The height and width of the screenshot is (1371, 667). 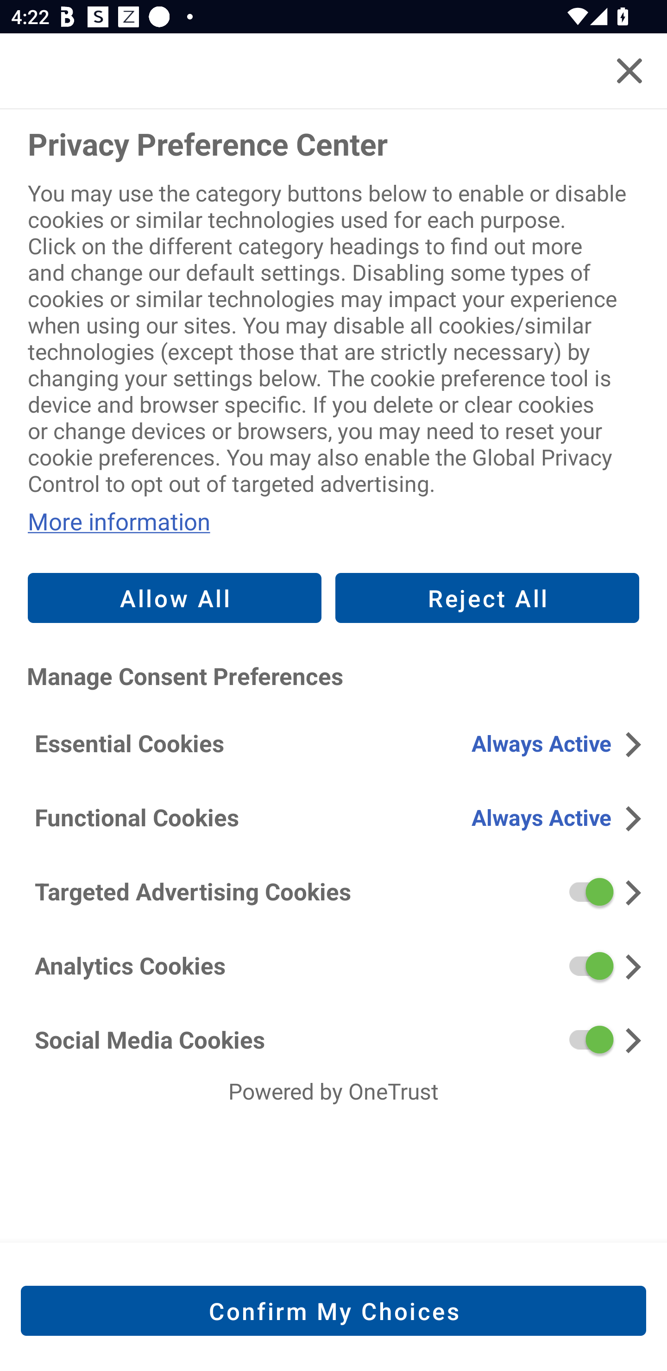 What do you see at coordinates (333, 1310) in the screenshot?
I see `Confirm My Choices` at bounding box center [333, 1310].